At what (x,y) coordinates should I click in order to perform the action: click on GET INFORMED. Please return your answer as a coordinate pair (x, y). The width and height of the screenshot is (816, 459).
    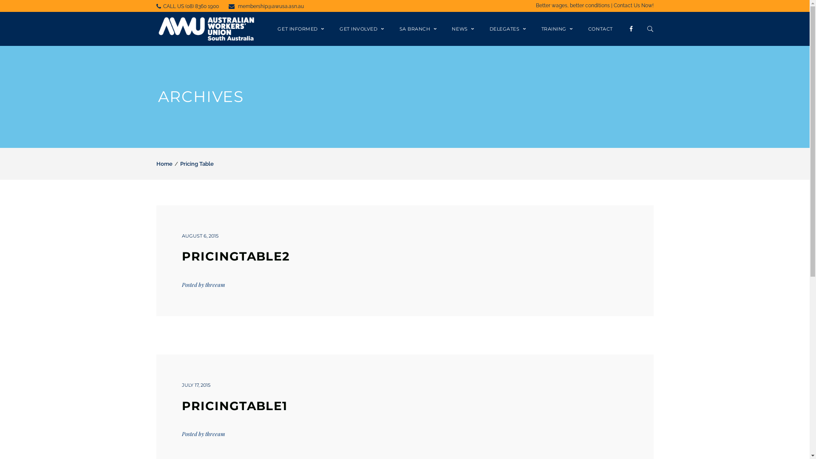
    Looking at the image, I should click on (301, 29).